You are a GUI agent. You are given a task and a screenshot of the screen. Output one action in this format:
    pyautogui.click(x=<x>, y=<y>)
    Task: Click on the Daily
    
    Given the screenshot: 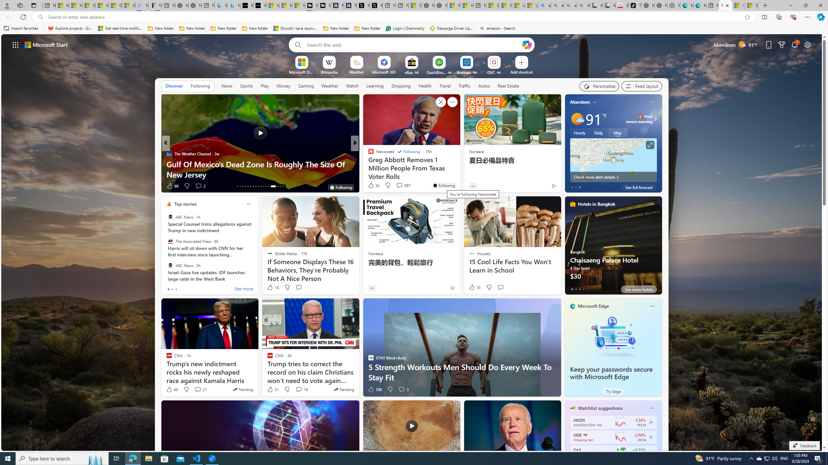 What is the action you would take?
    pyautogui.click(x=598, y=132)
    